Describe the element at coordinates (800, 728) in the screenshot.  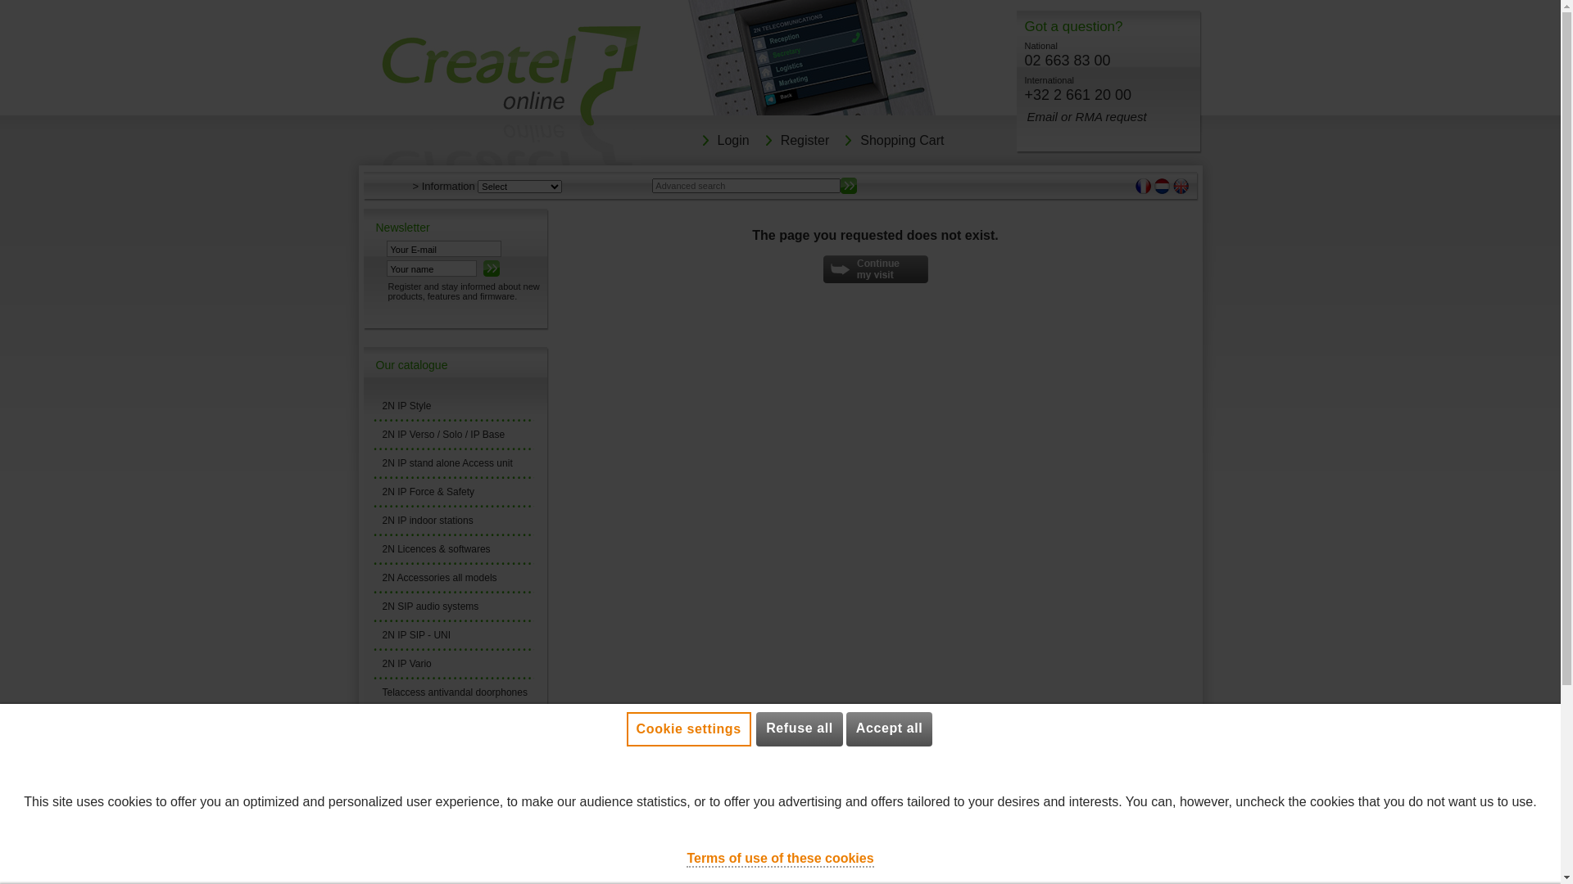
I see `Refuse all` at that location.